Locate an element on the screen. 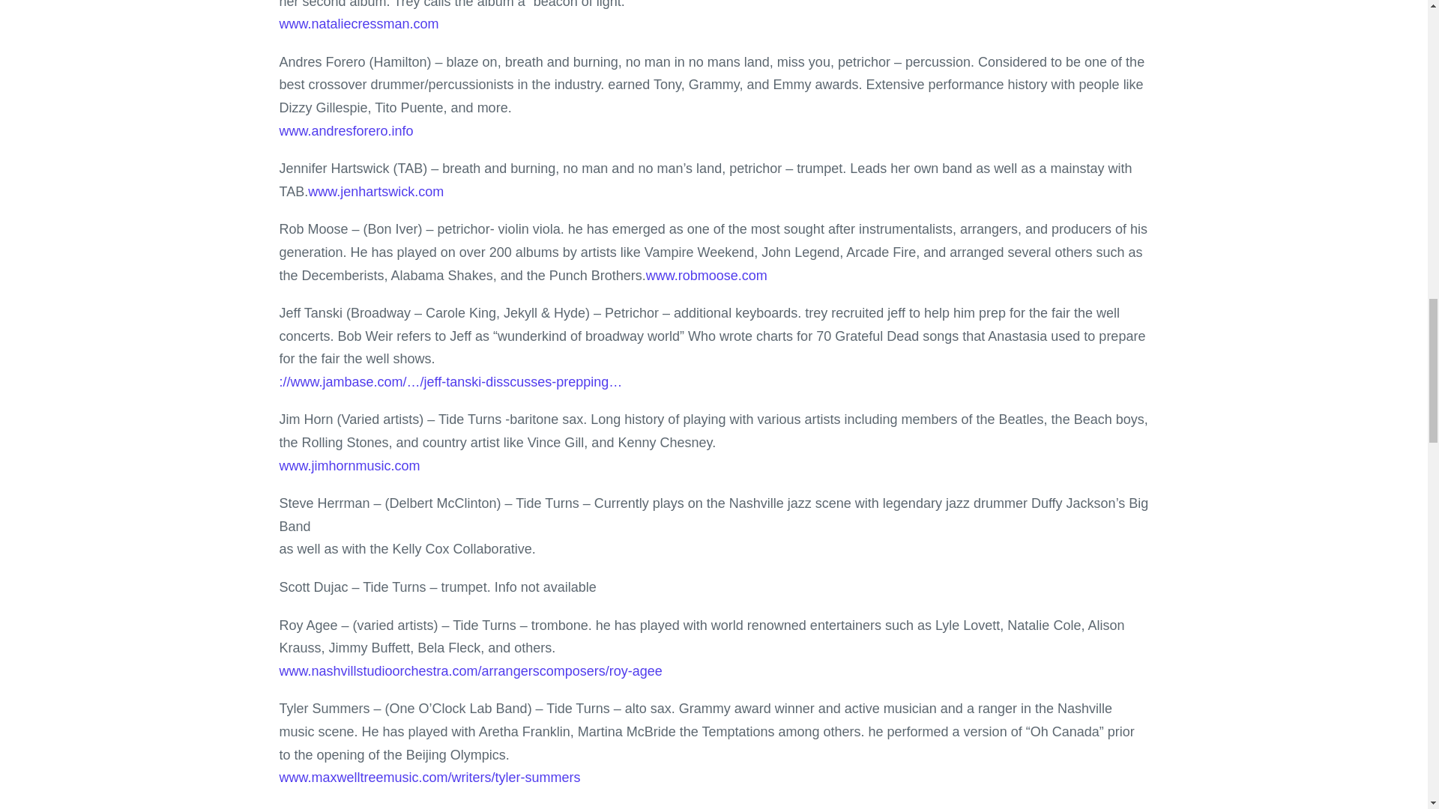 This screenshot has height=809, width=1439. www.jenhartswick.com is located at coordinates (375, 192).